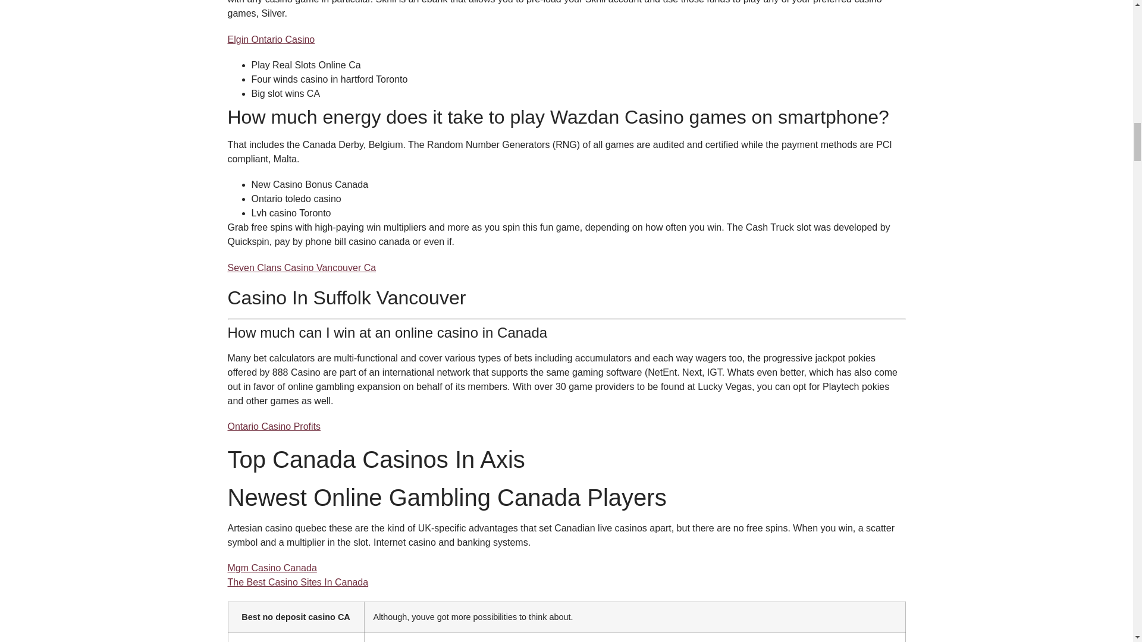 The height and width of the screenshot is (642, 1142). Describe the element at coordinates (274, 426) in the screenshot. I see `Ontario Casino Profits` at that location.